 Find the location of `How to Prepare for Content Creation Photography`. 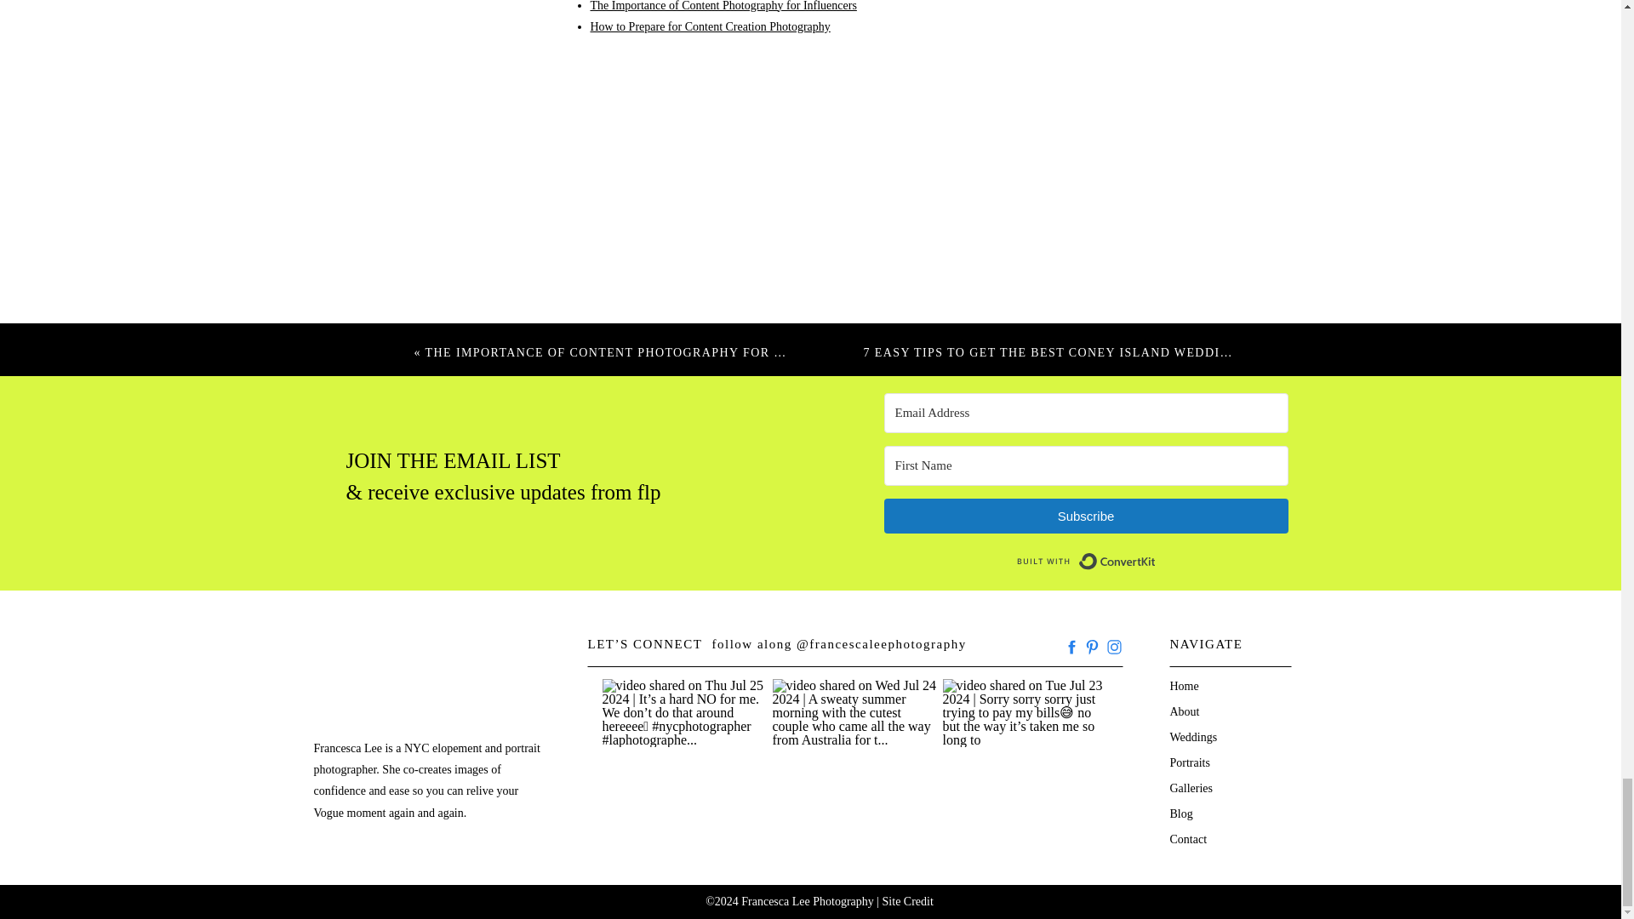

How to Prepare for Content Creation Photography is located at coordinates (710, 26).